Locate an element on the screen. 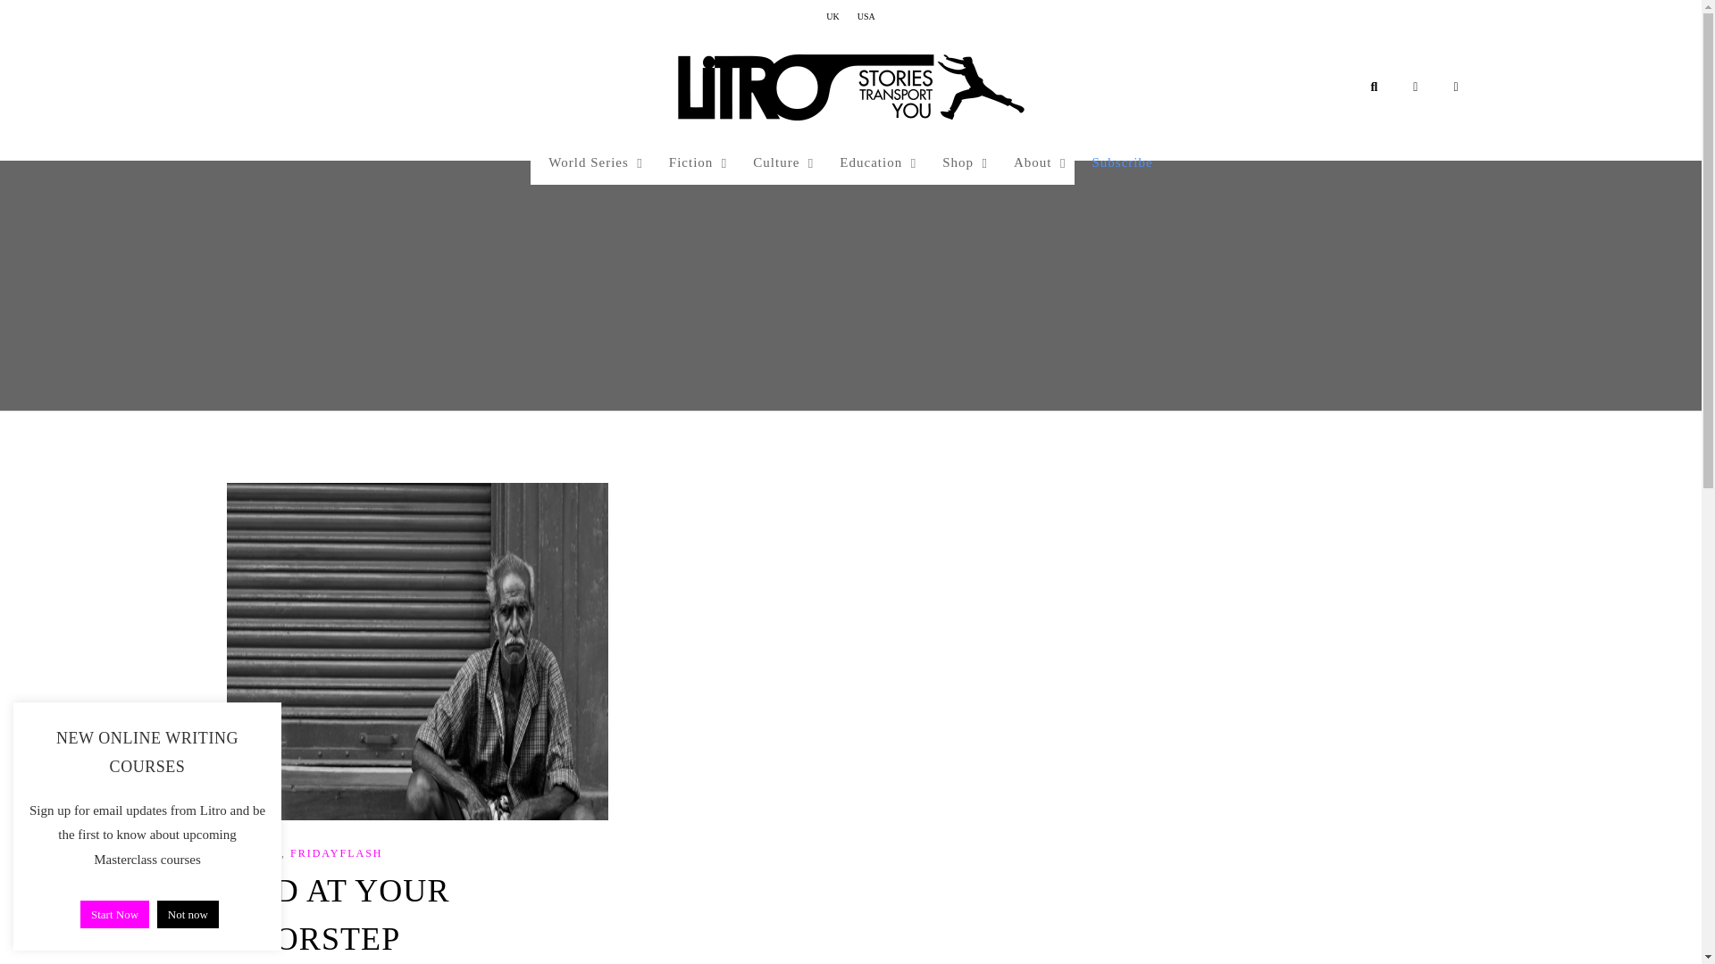 This screenshot has width=1715, height=964. Fiction is located at coordinates (693, 162).